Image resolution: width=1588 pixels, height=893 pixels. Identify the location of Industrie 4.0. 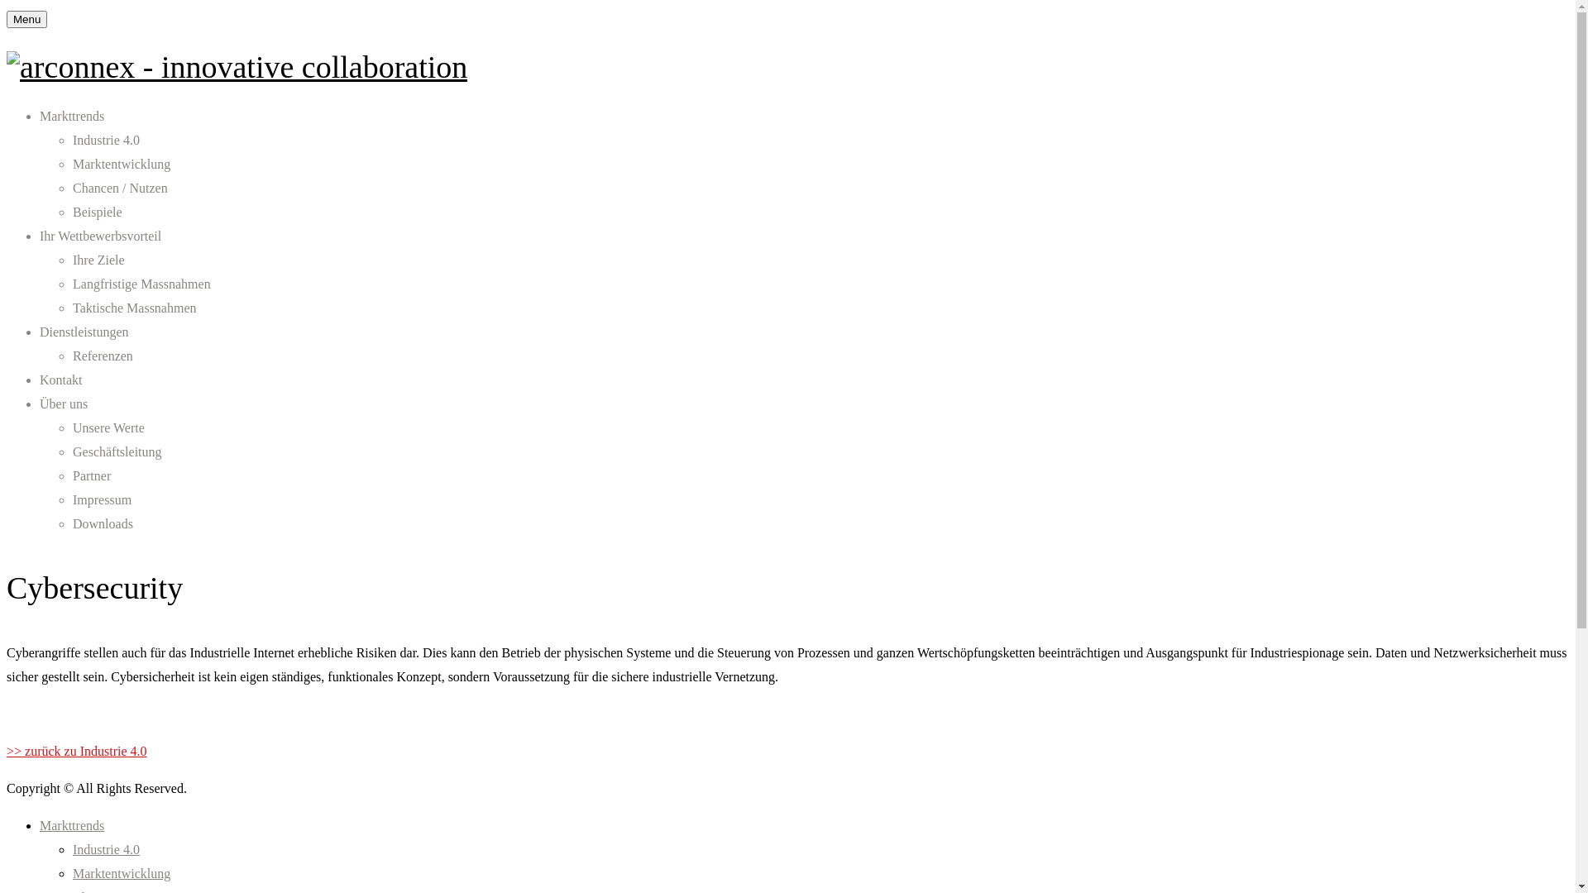
(106, 141).